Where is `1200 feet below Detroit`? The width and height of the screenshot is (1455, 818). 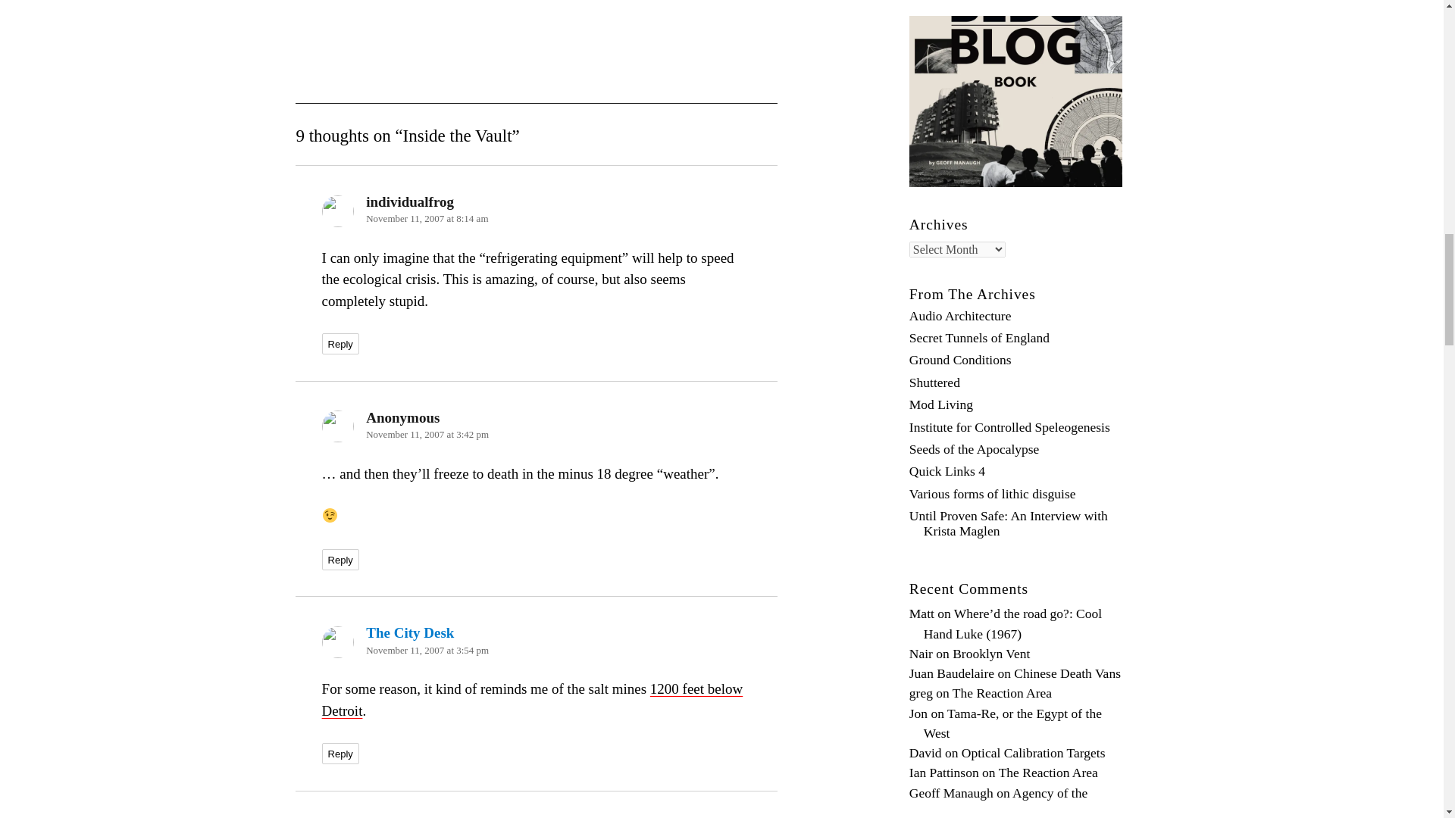
1200 feet below Detroit is located at coordinates (532, 700).